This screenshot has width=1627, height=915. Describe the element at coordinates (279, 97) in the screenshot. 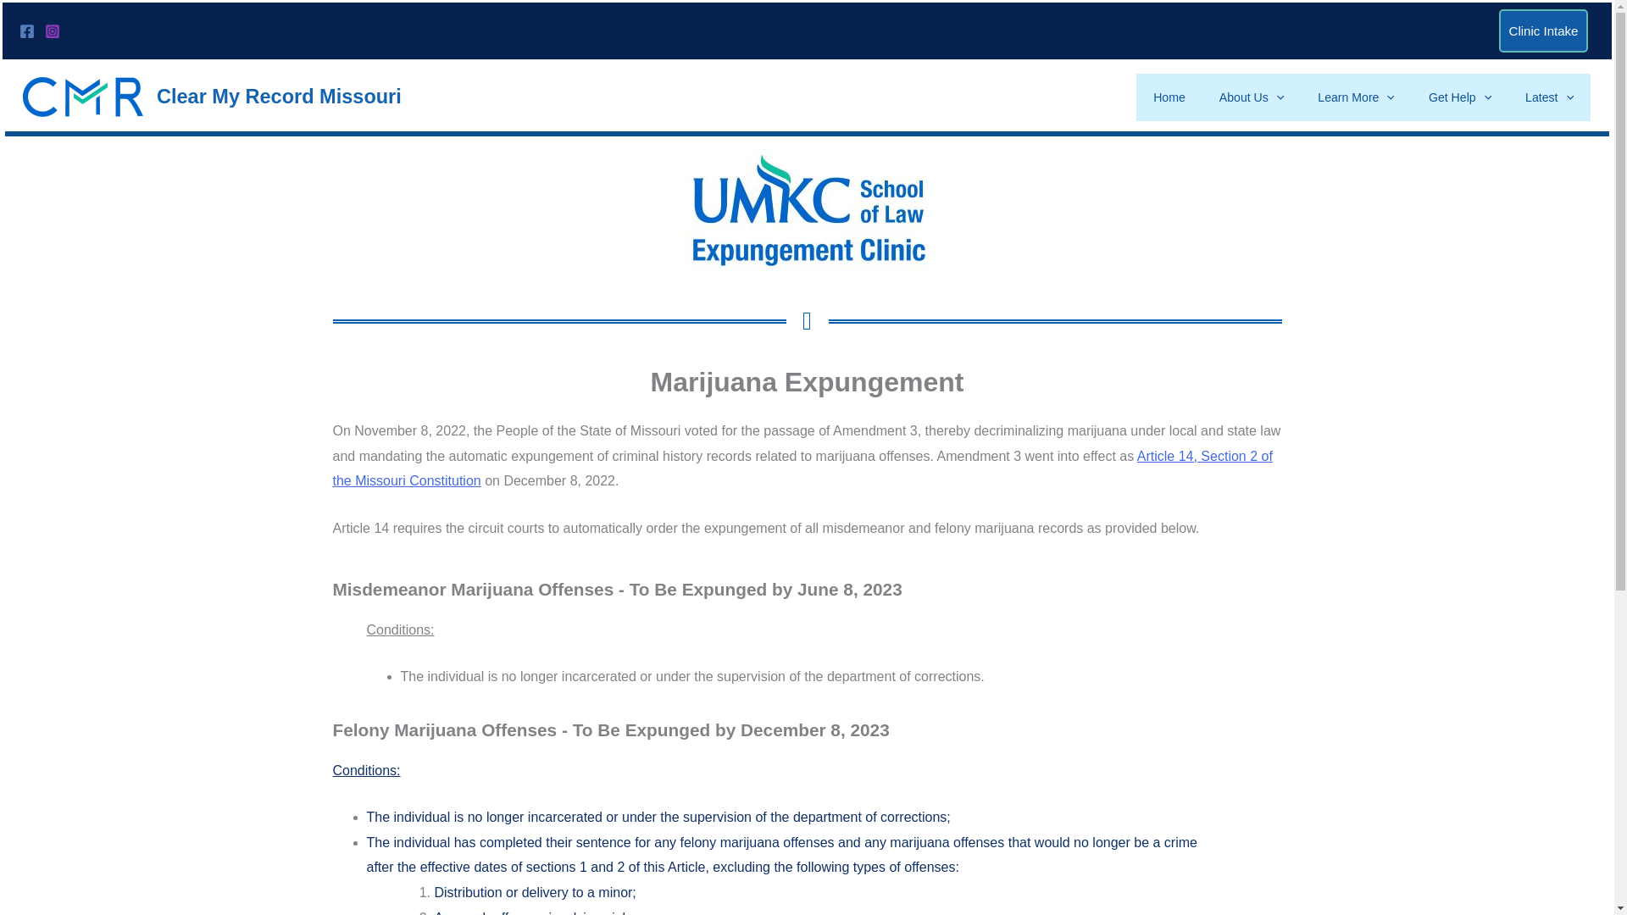

I see `Clear My Record Missouri` at that location.